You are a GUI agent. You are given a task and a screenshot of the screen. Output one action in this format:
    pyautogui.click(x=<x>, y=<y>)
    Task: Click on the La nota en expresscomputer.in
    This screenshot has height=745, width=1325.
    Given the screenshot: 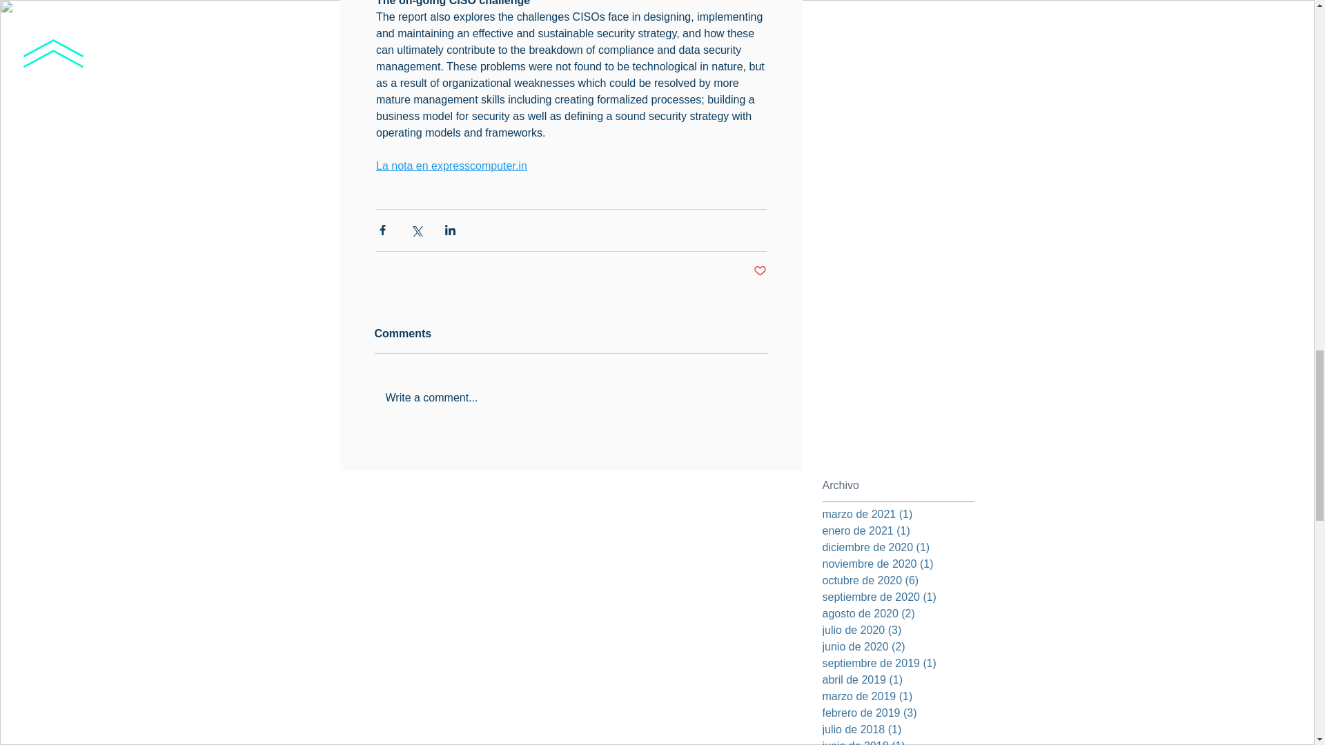 What is the action you would take?
    pyautogui.click(x=450, y=166)
    